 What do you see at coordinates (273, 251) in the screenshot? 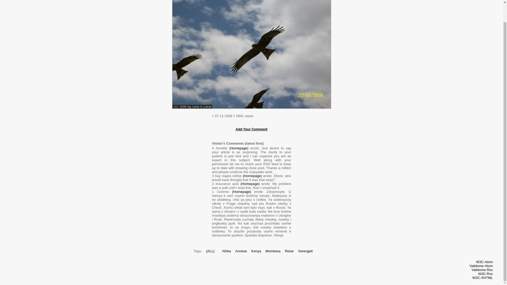
I see `Mombasa` at bounding box center [273, 251].